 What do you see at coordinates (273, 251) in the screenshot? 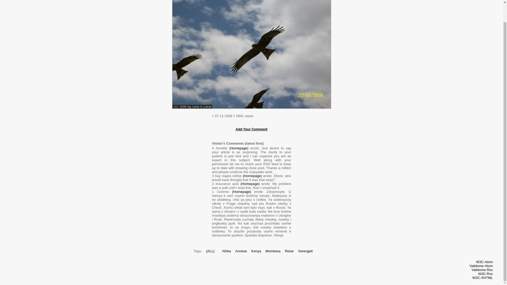
I see `Mombasa` at bounding box center [273, 251].